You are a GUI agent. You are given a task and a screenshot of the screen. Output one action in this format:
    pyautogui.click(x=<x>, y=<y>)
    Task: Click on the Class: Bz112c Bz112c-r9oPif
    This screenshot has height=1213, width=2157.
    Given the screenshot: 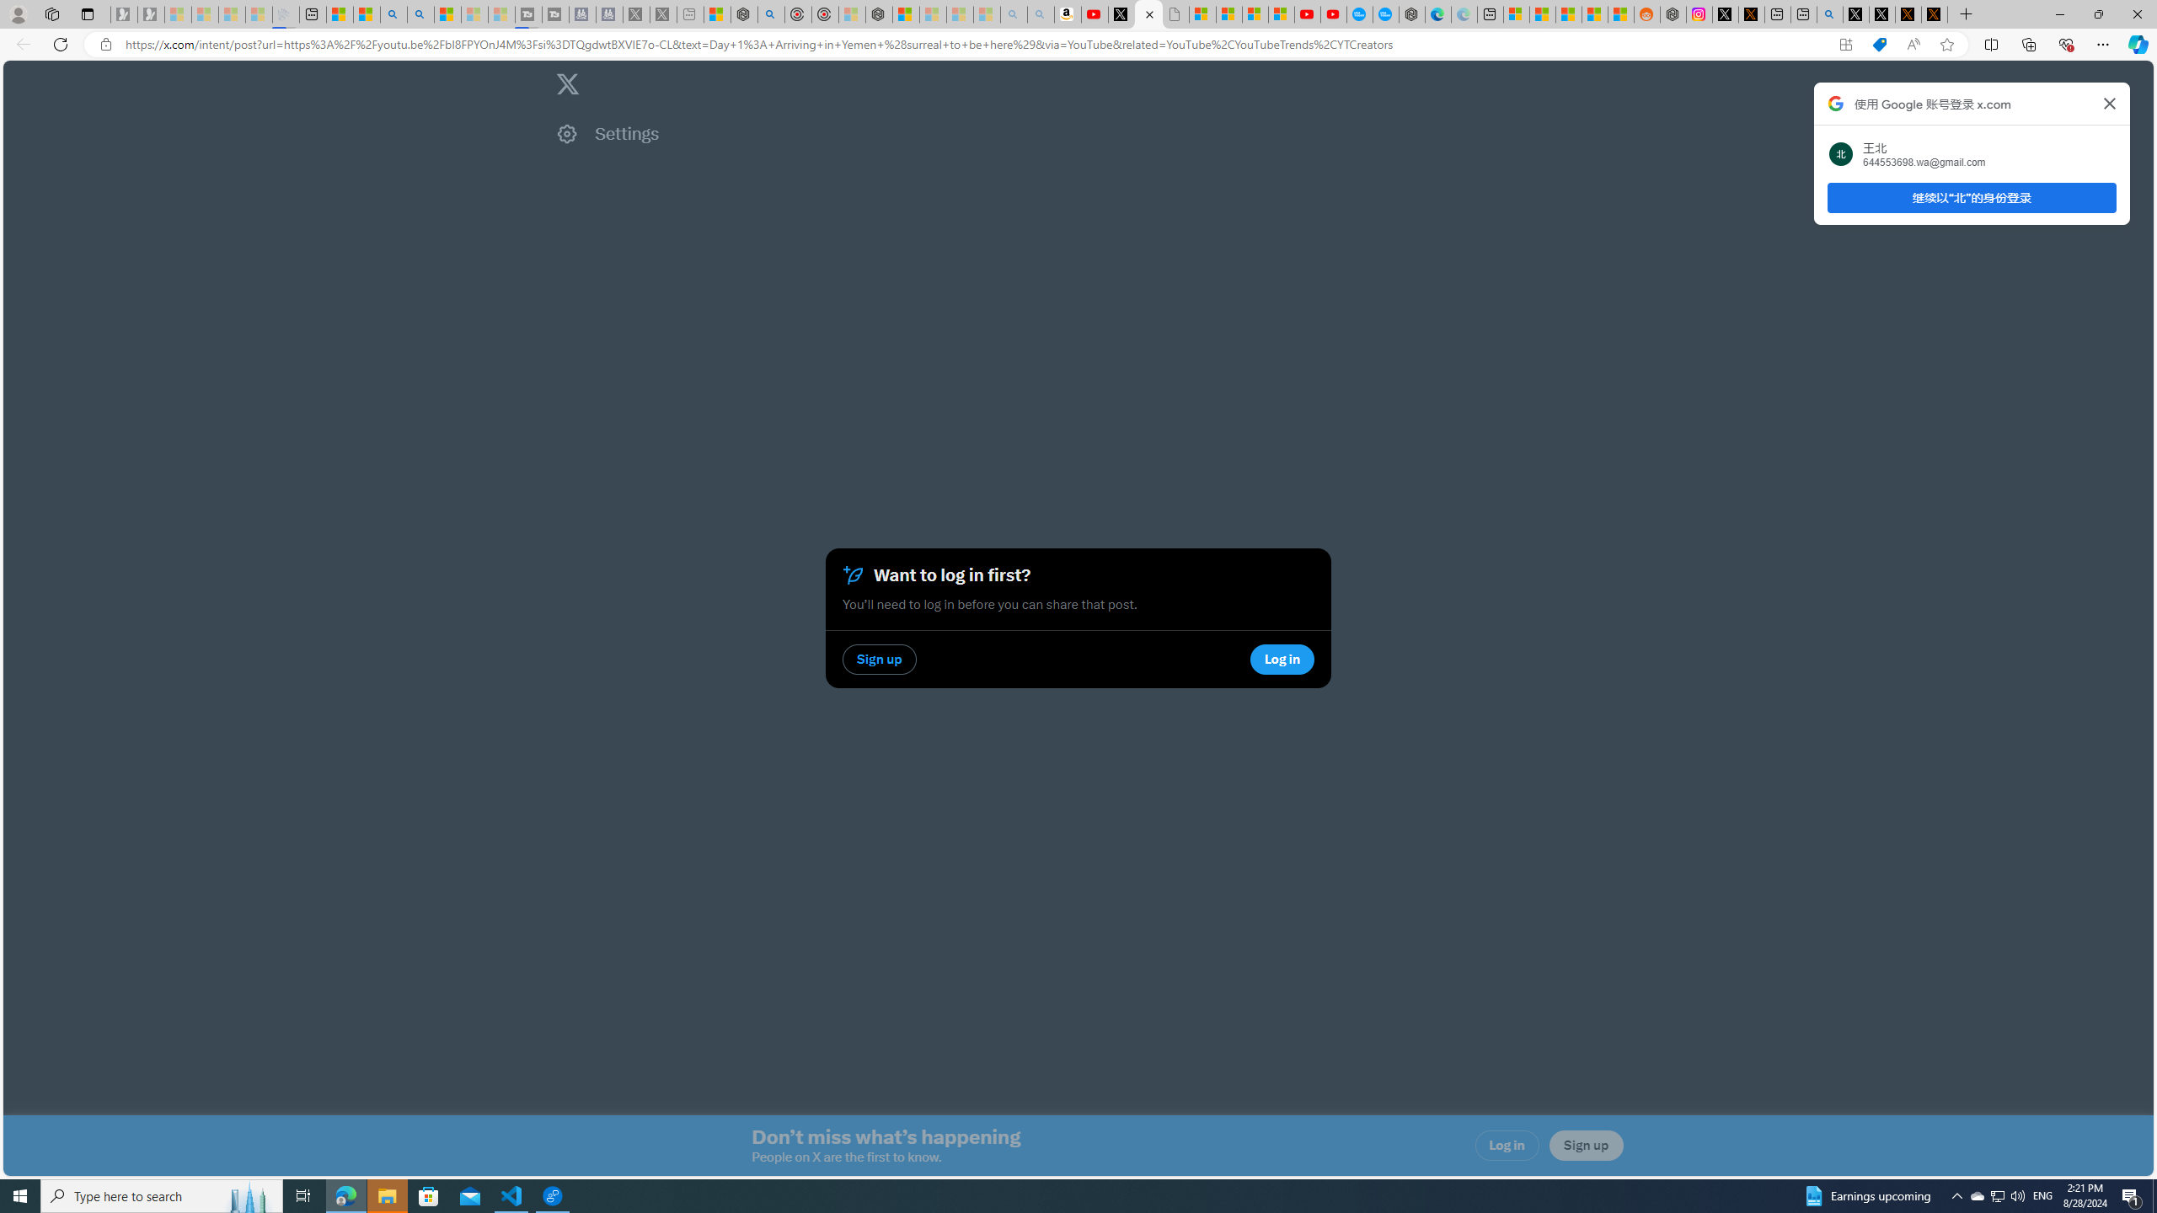 What is the action you would take?
    pyautogui.click(x=2109, y=103)
    